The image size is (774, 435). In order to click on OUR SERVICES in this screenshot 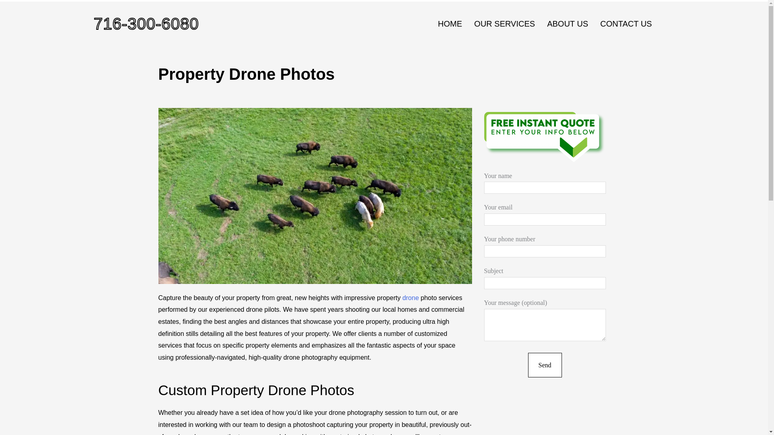, I will do `click(505, 23)`.